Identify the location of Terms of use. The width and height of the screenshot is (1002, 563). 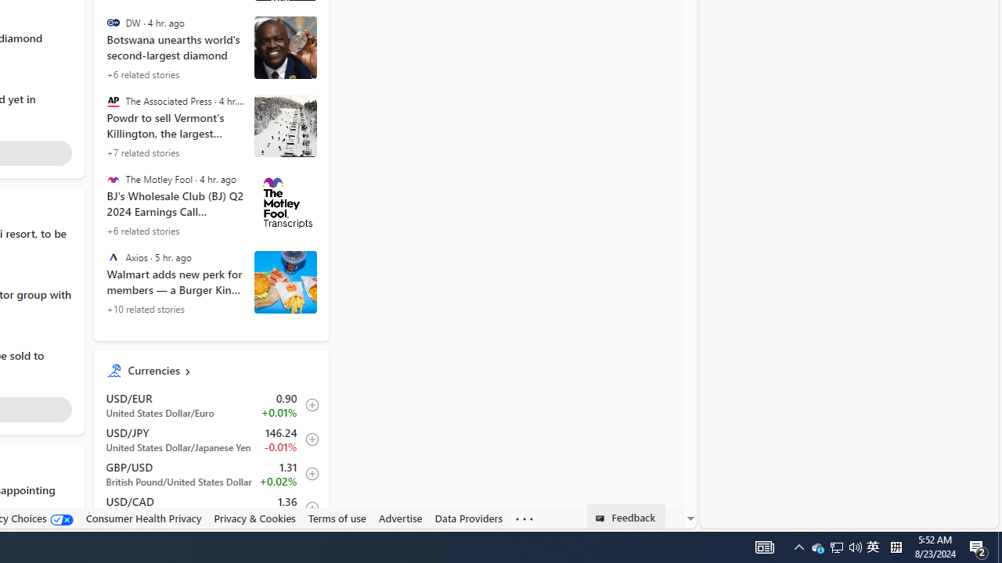
(337, 518).